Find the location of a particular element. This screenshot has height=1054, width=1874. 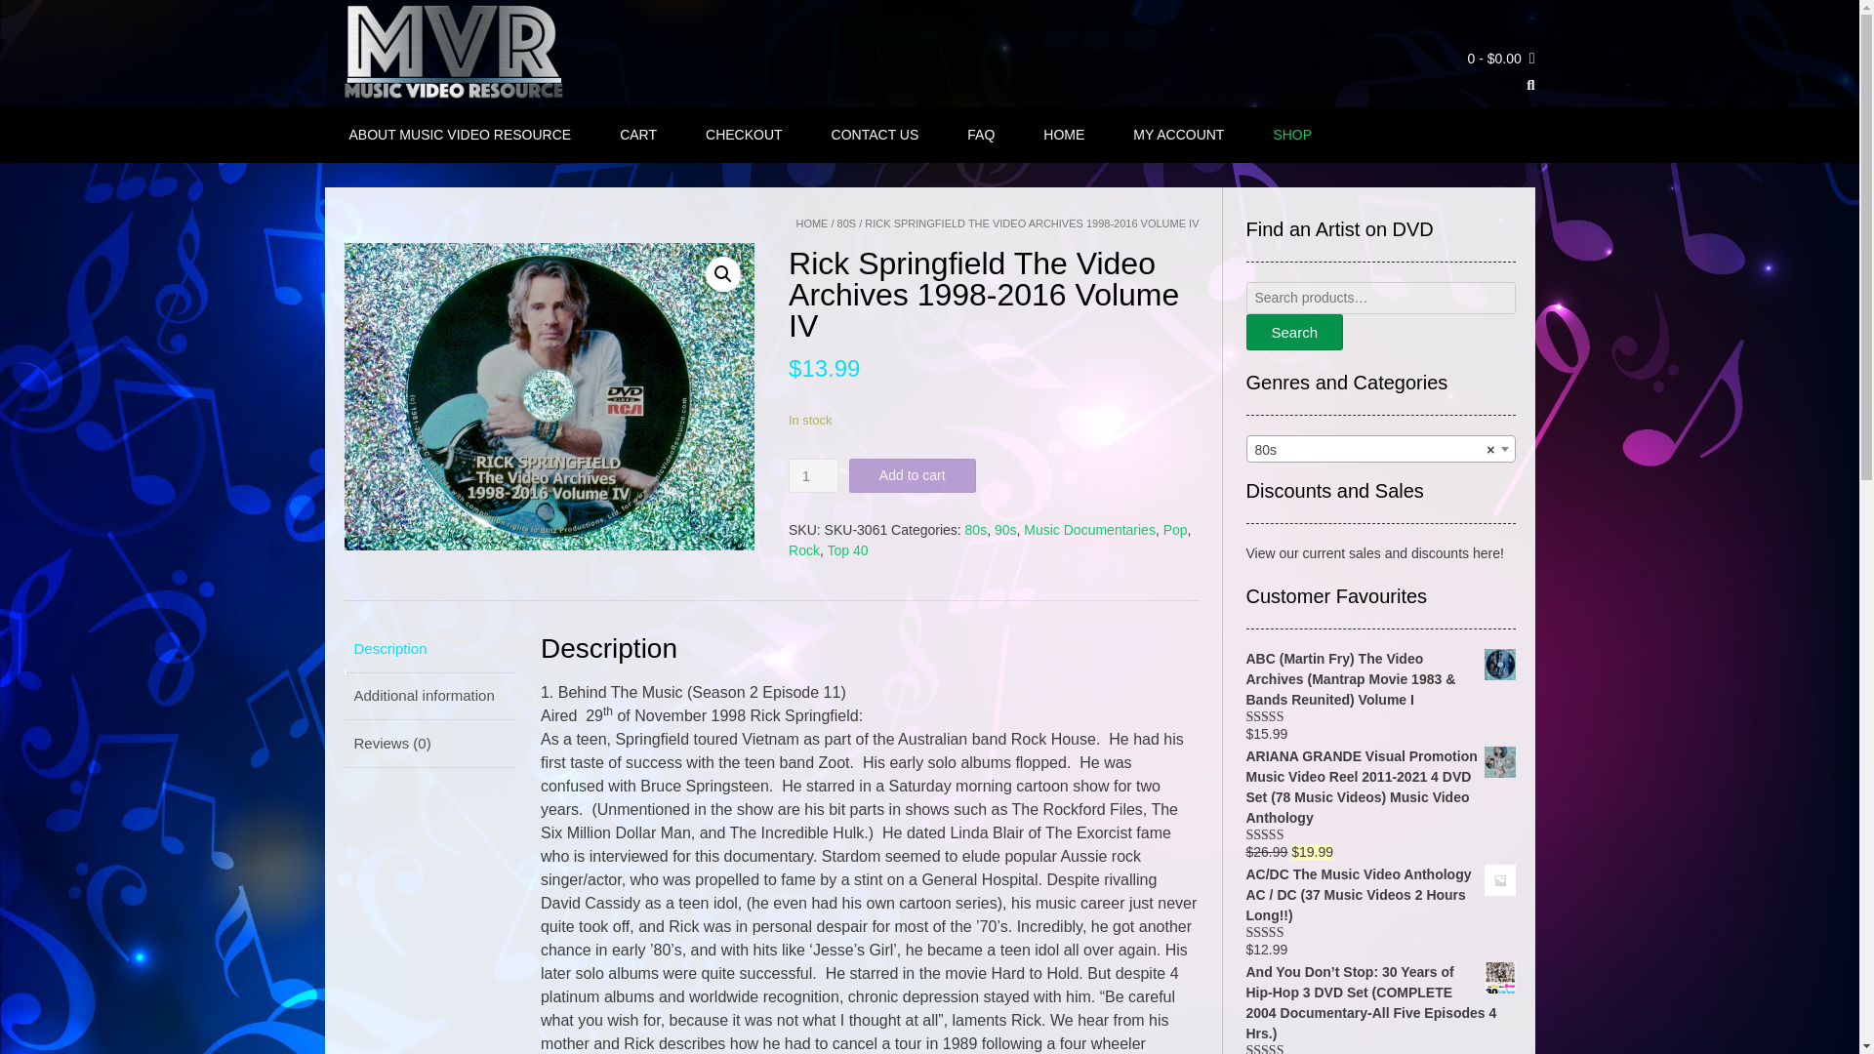

HOME is located at coordinates (811, 223).